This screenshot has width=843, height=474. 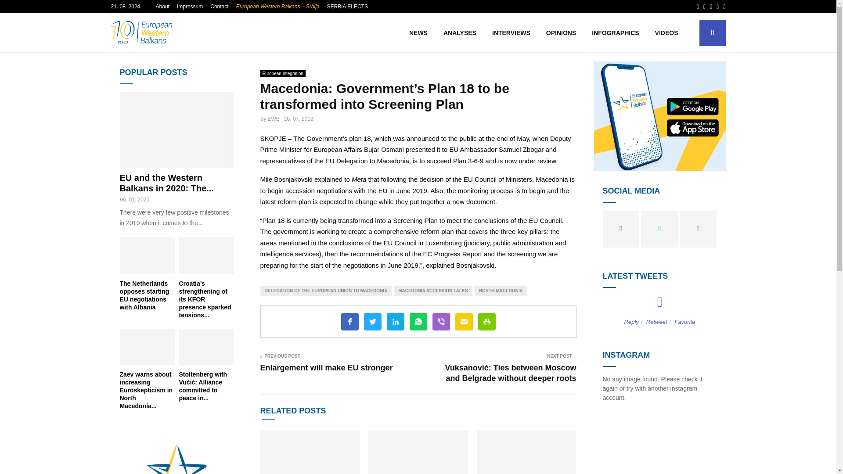 What do you see at coordinates (486, 321) in the screenshot?
I see `Print` at bounding box center [486, 321].